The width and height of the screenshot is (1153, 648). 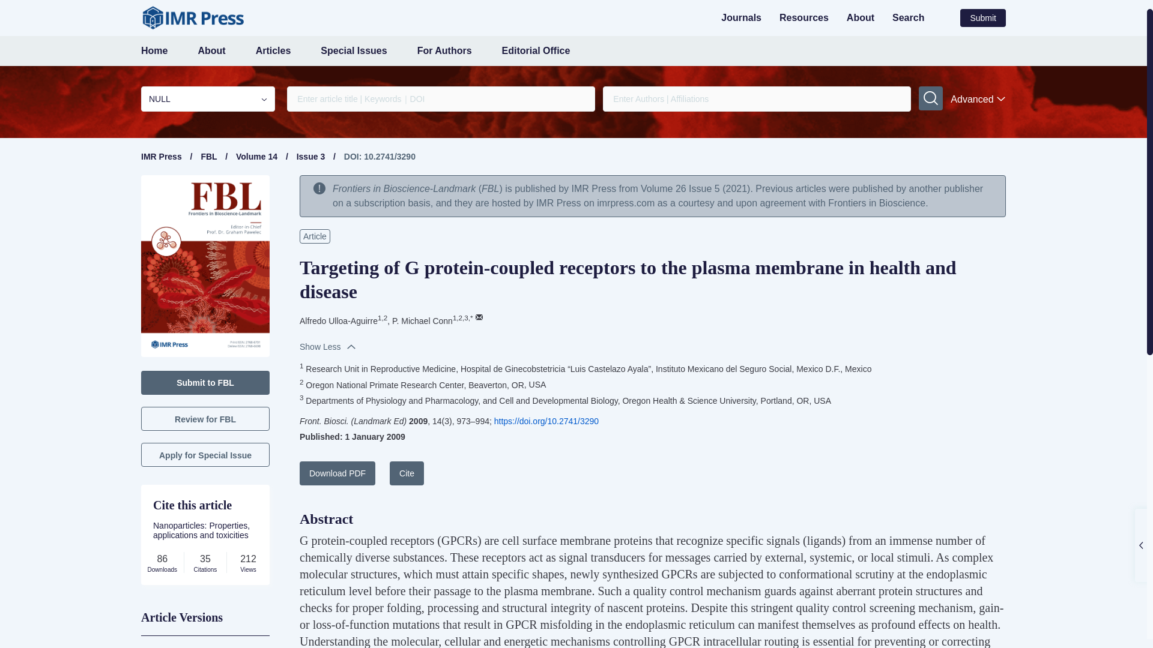 I want to click on Journals, so click(x=741, y=17).